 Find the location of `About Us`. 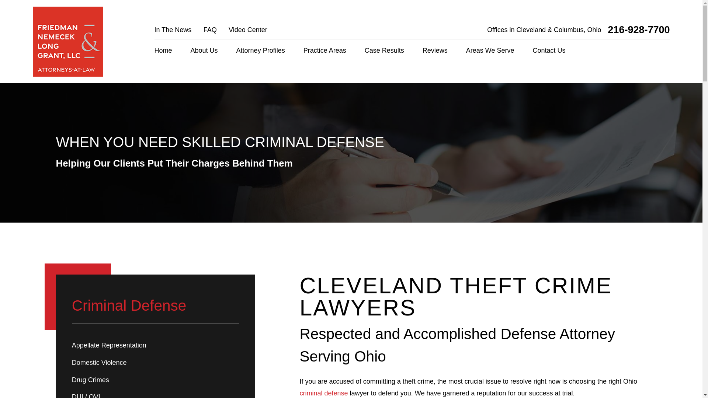

About Us is located at coordinates (204, 51).